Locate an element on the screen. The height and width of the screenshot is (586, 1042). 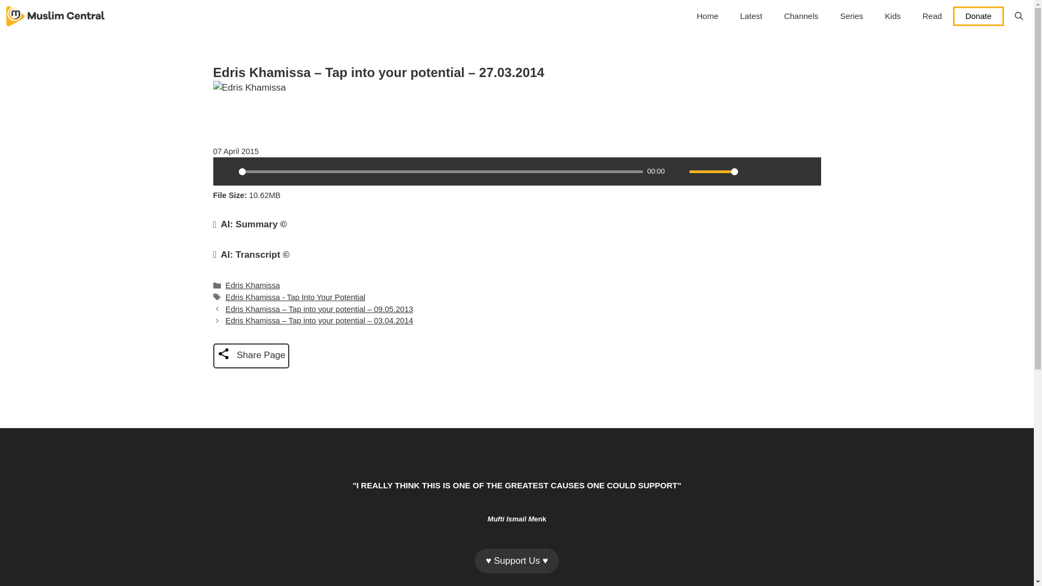
Latest is located at coordinates (751, 16).